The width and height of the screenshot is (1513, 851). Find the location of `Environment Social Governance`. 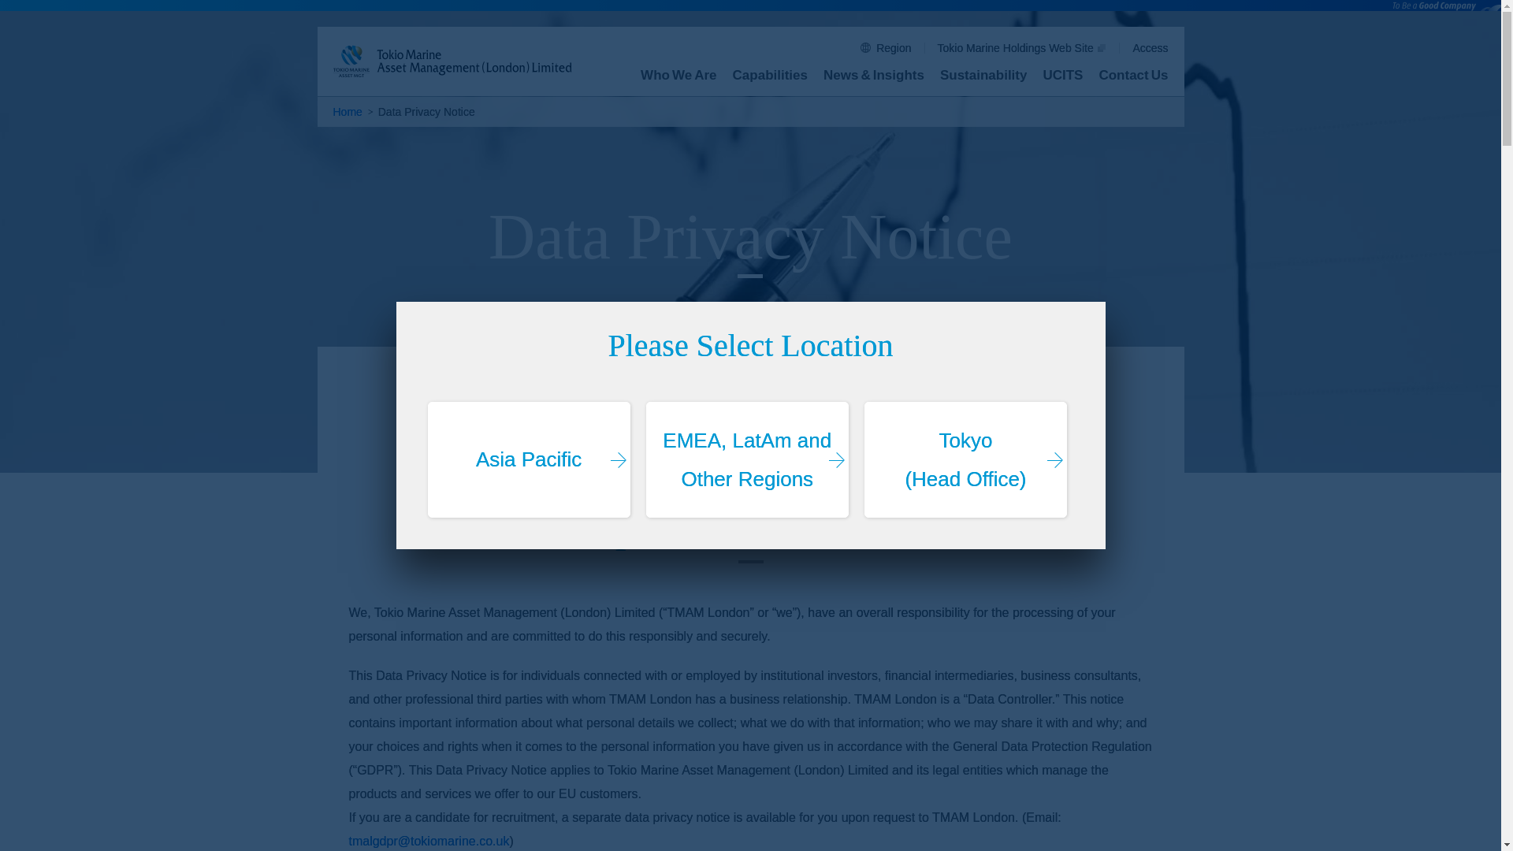

Environment Social Governance is located at coordinates (983, 75).